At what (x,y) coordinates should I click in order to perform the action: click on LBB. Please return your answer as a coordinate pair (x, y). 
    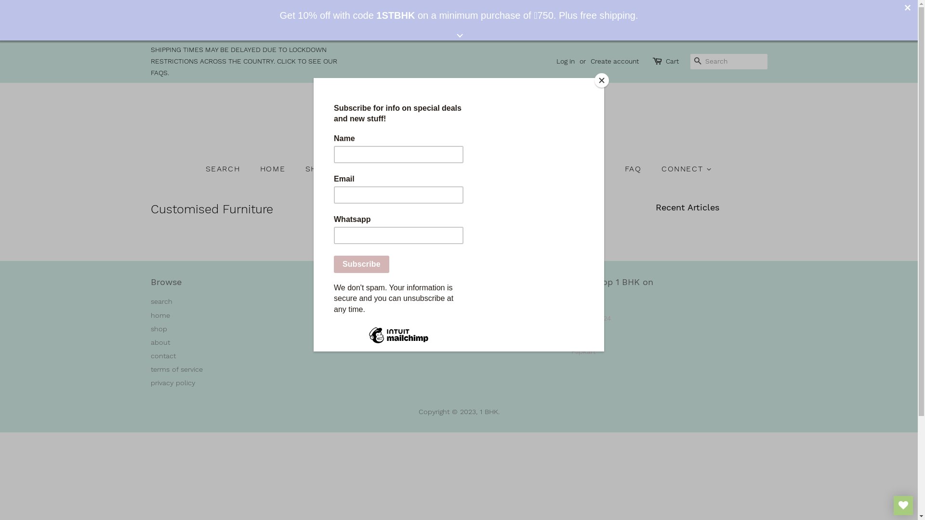
    Looking at the image, I should click on (578, 335).